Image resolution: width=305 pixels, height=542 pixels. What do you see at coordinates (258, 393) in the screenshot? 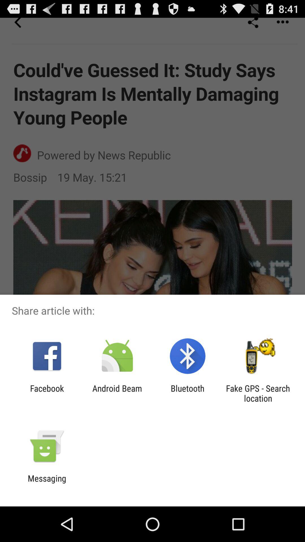
I see `turn on the icon next to the bluetooth item` at bounding box center [258, 393].